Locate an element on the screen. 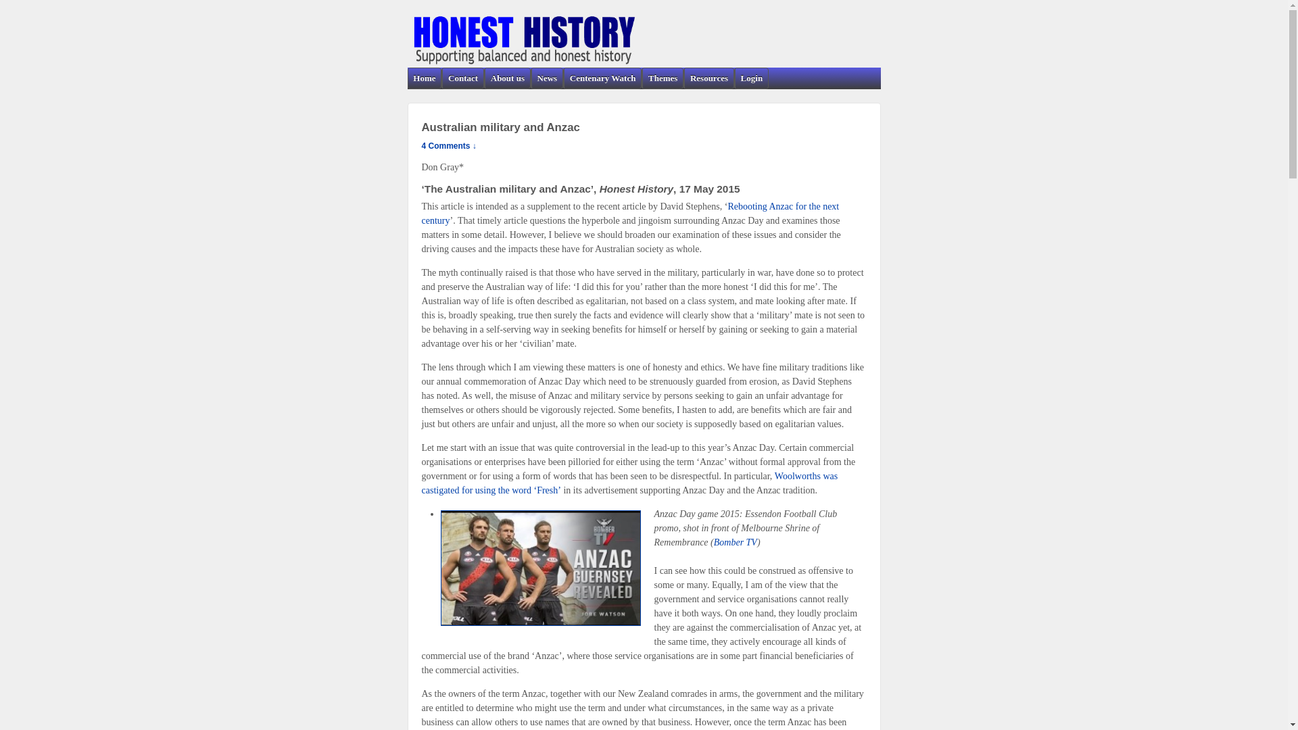 The height and width of the screenshot is (730, 1298). Resources is located at coordinates (708, 78).